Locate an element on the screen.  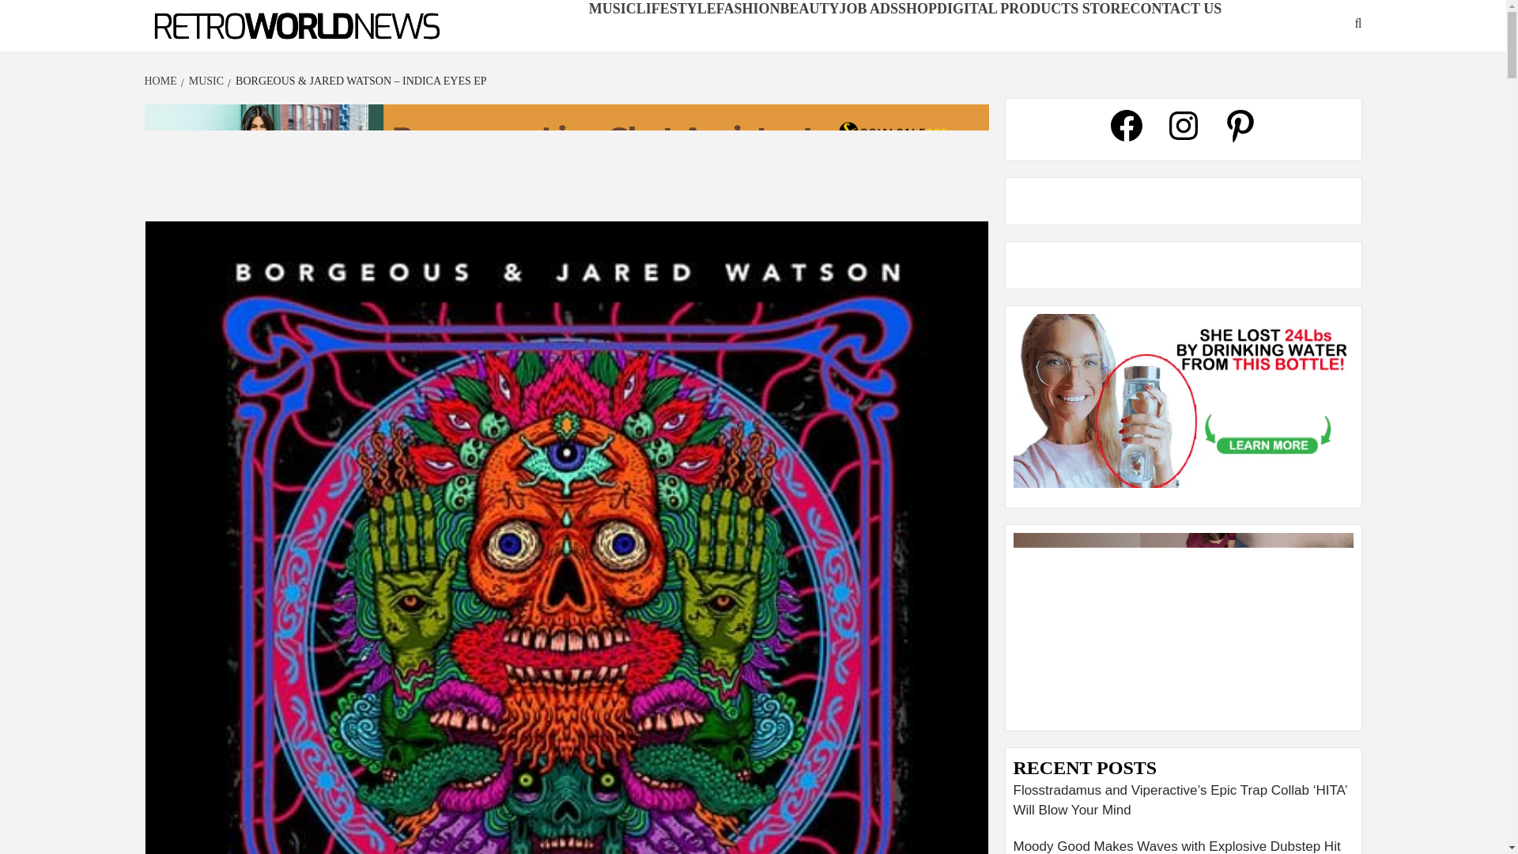
LIFESTYLE is located at coordinates (676, 8).